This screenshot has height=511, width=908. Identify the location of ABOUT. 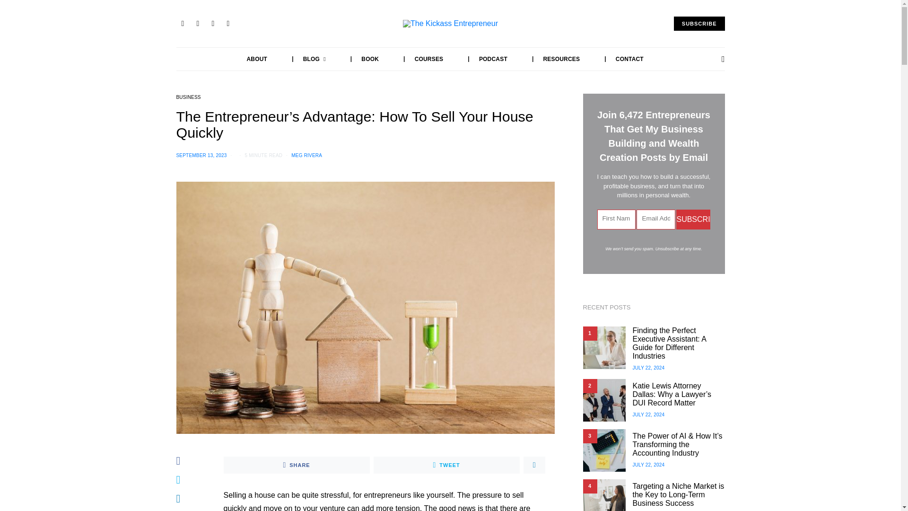
(257, 59).